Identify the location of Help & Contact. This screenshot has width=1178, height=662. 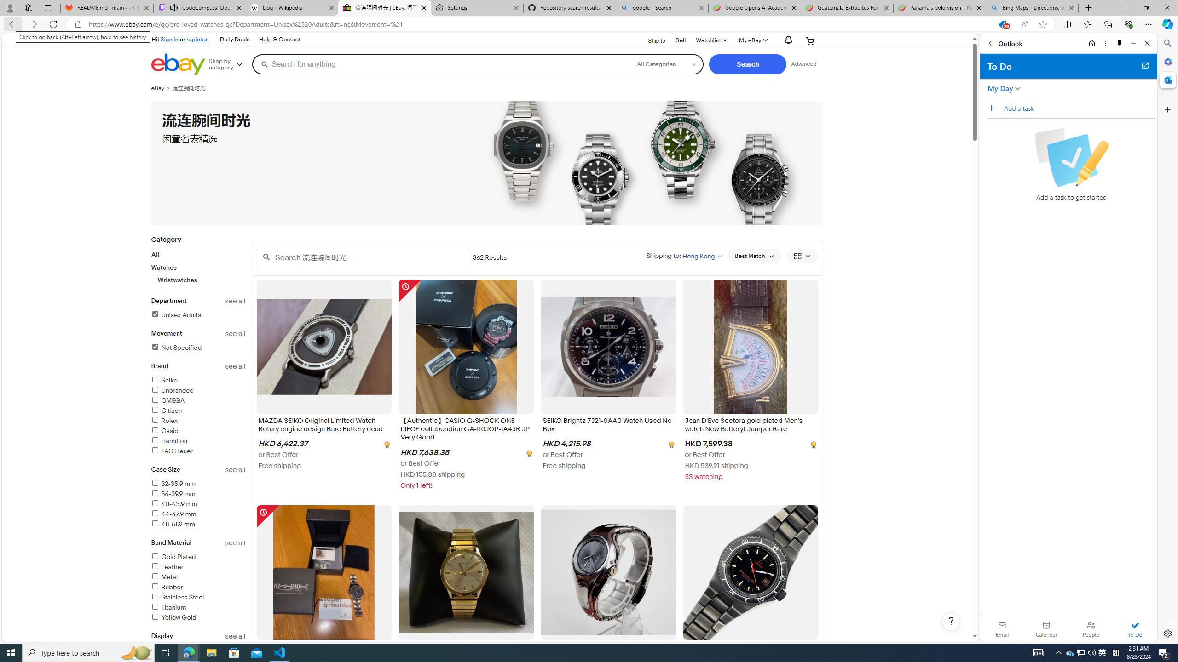
(279, 40).